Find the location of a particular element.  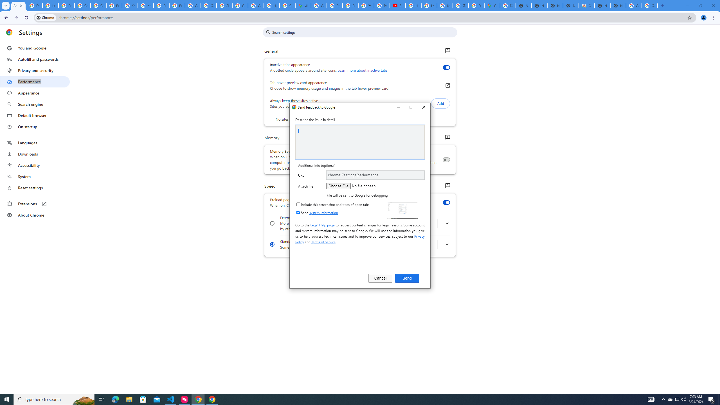

Microsoft Store is located at coordinates (143, 399).